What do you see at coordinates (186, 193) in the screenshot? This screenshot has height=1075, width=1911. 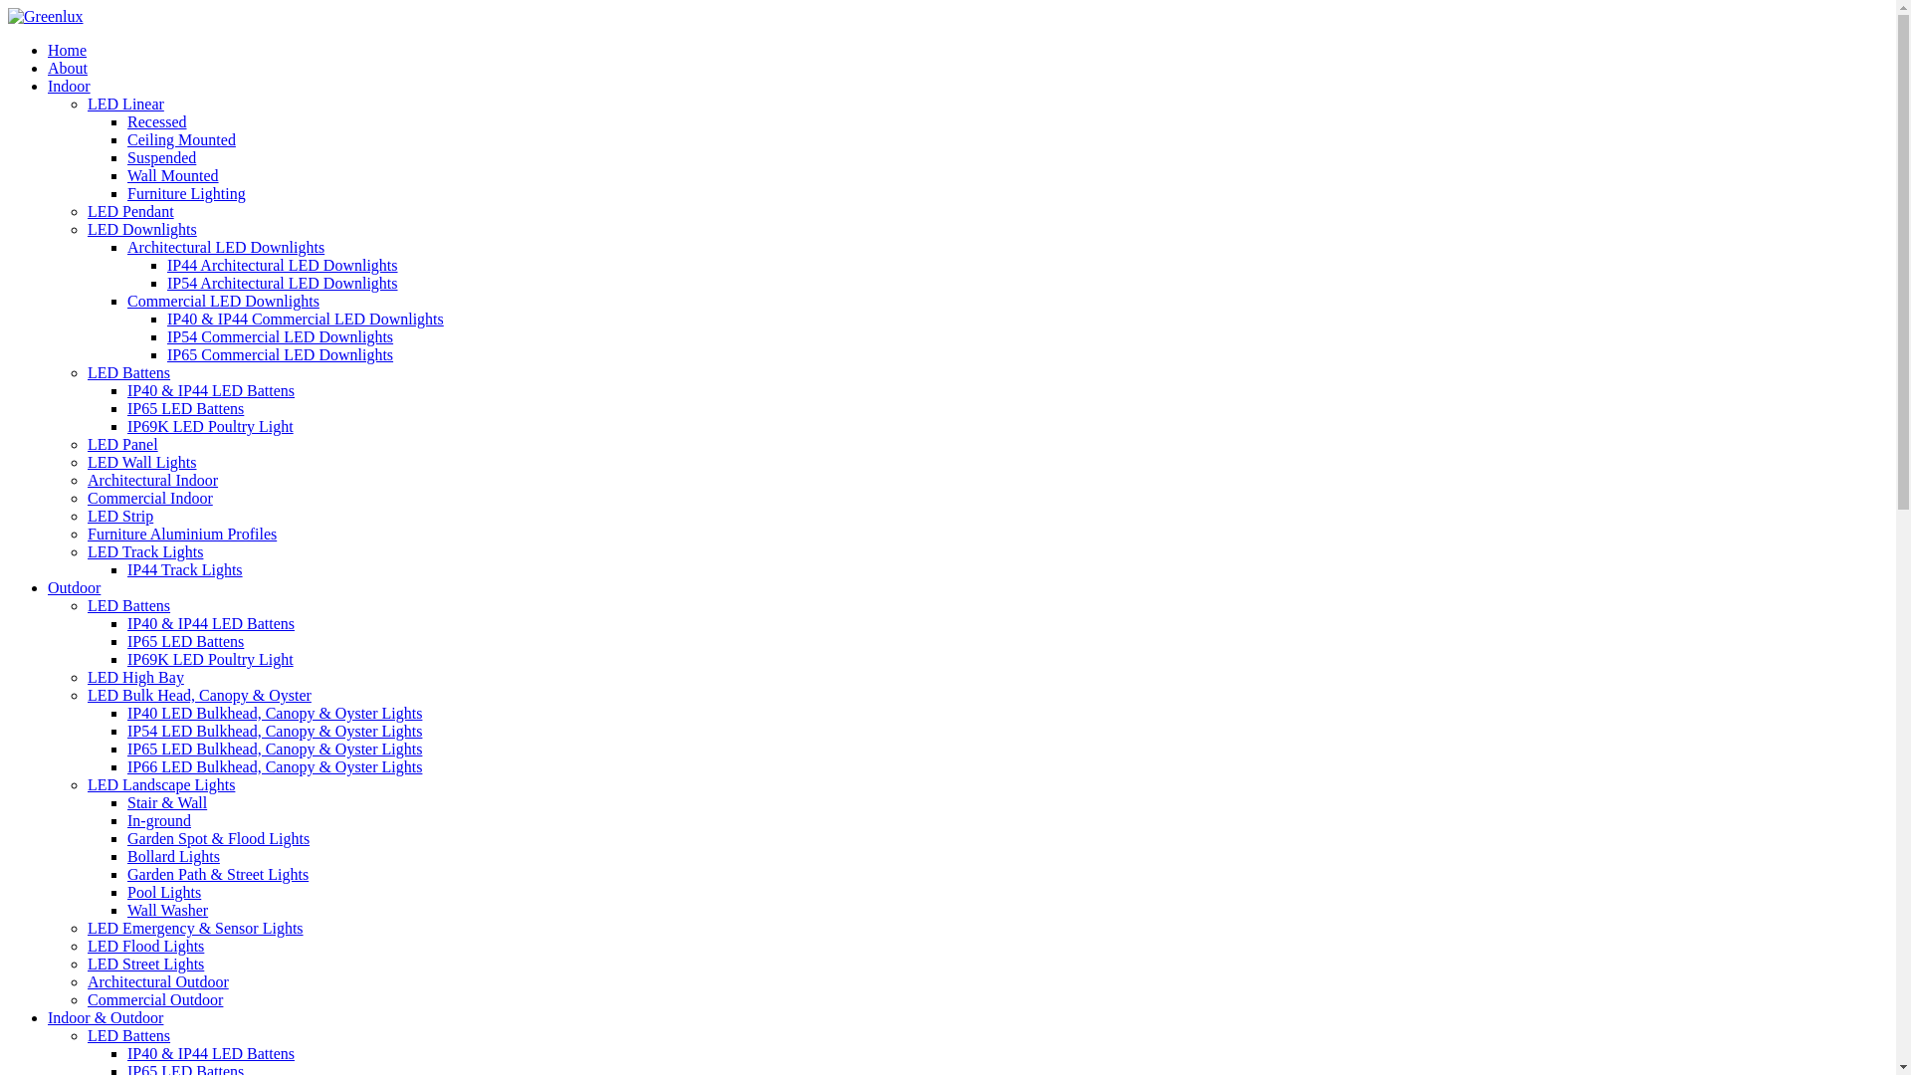 I see `Furniture Lighting` at bounding box center [186, 193].